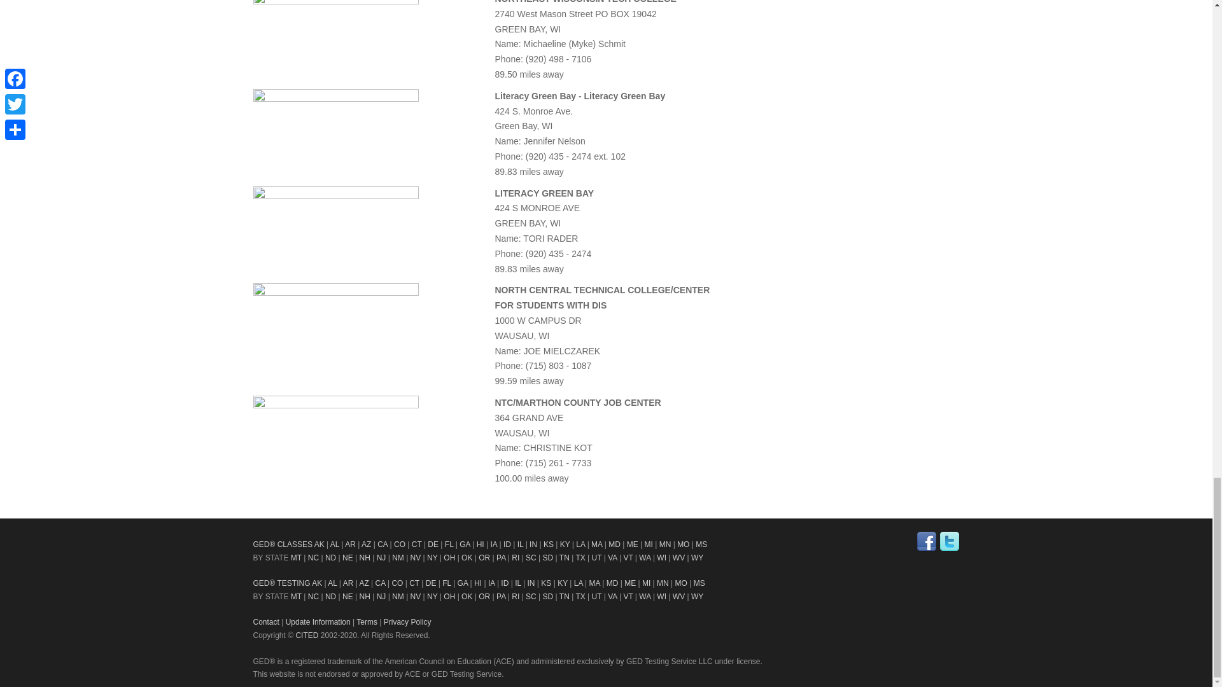 Image resolution: width=1222 pixels, height=687 pixels. Describe the element at coordinates (348, 558) in the screenshot. I see `NE` at that location.